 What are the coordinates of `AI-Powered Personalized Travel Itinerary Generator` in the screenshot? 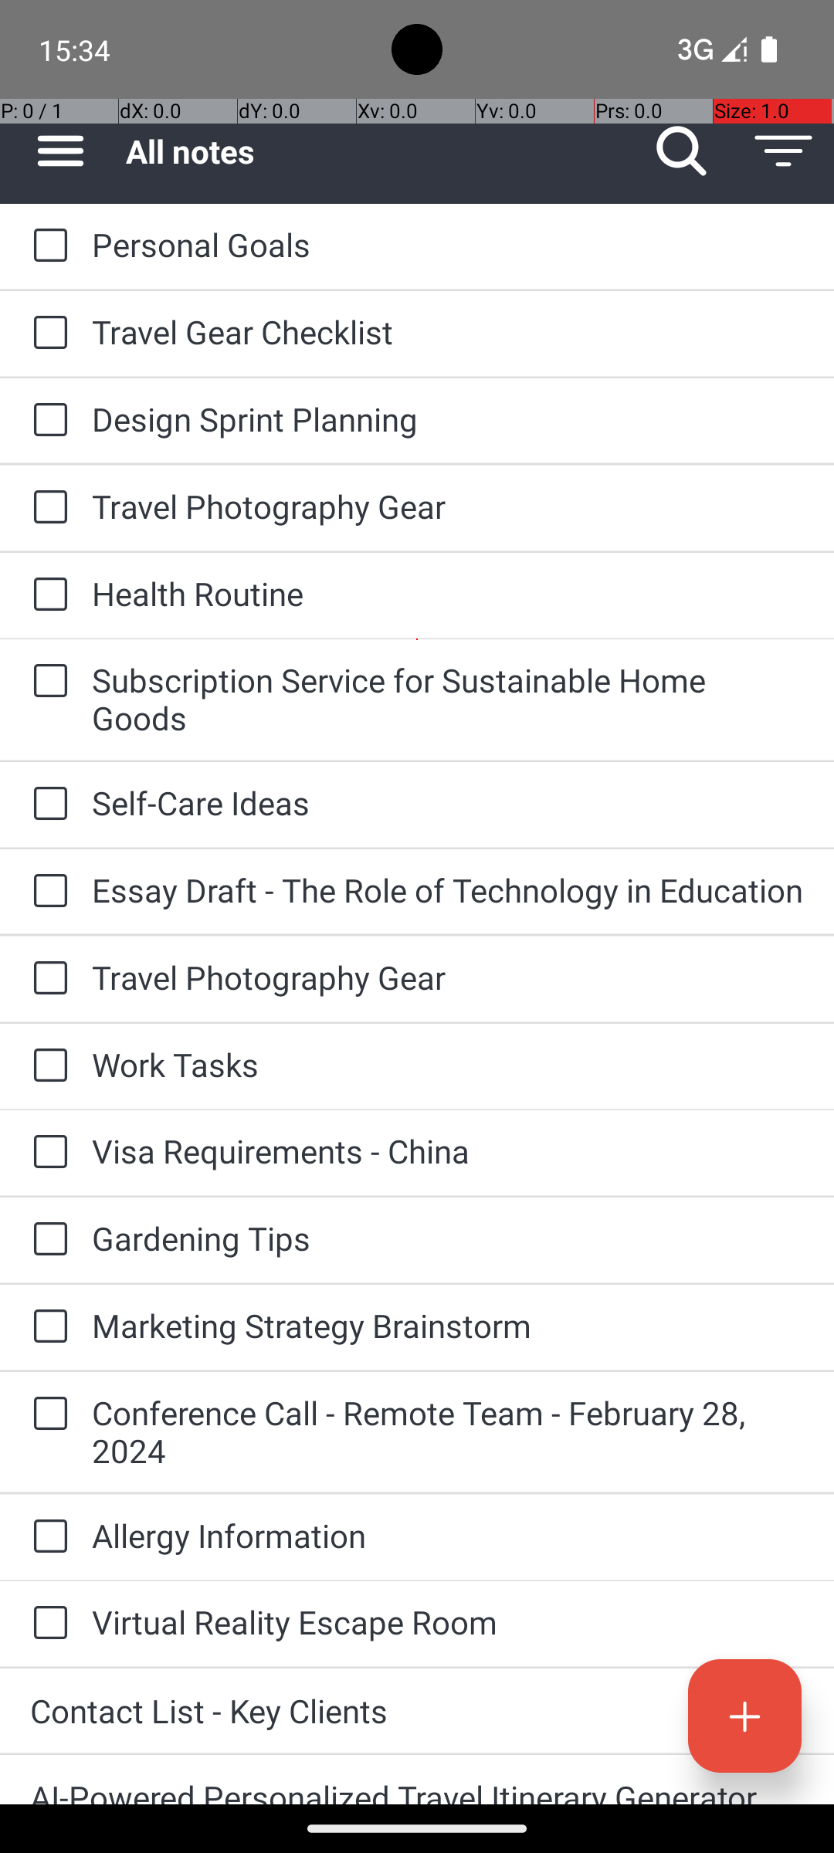 It's located at (417, 1790).